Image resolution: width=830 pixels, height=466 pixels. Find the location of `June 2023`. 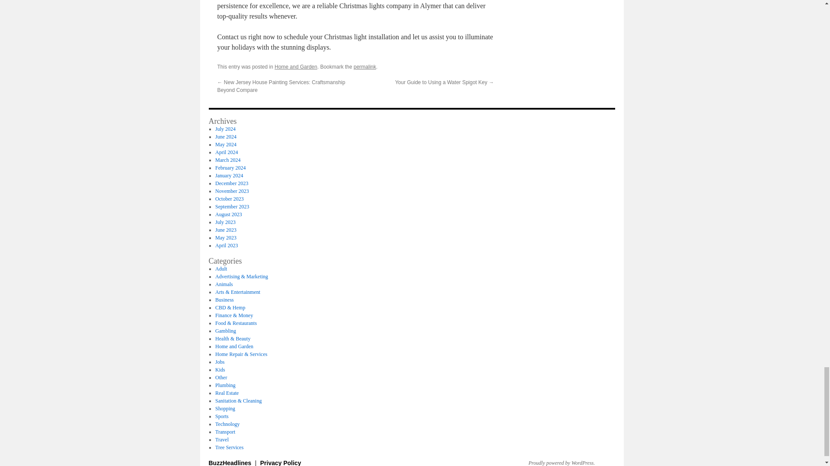

June 2023 is located at coordinates (226, 230).